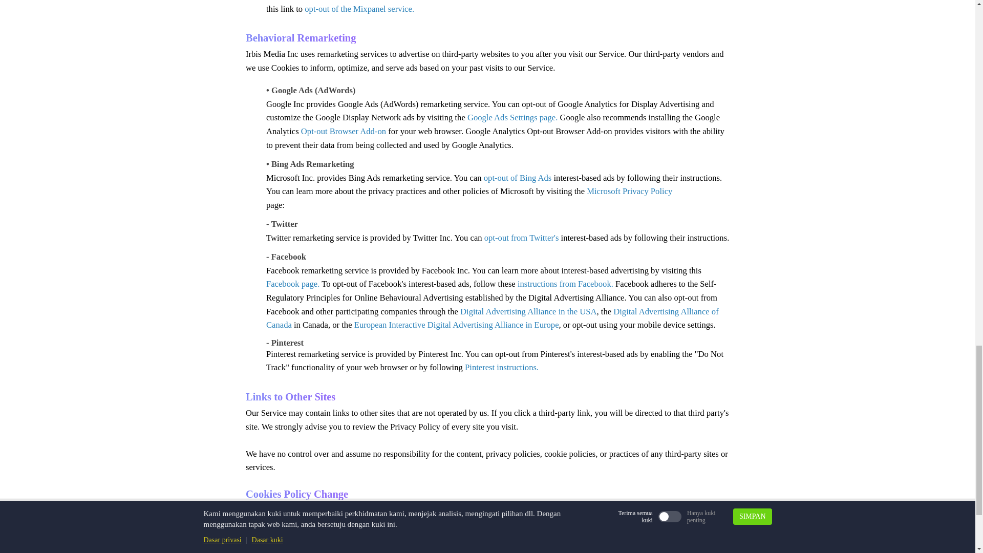  I want to click on Google Ads Settings page., so click(512, 117).